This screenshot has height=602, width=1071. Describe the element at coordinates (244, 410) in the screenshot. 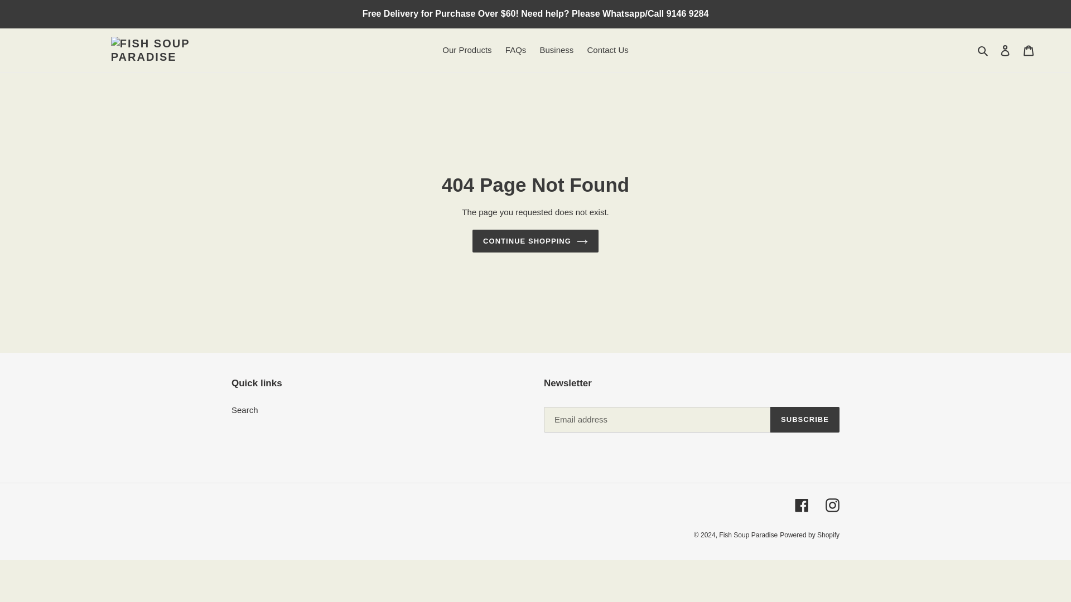

I see `Search` at that location.